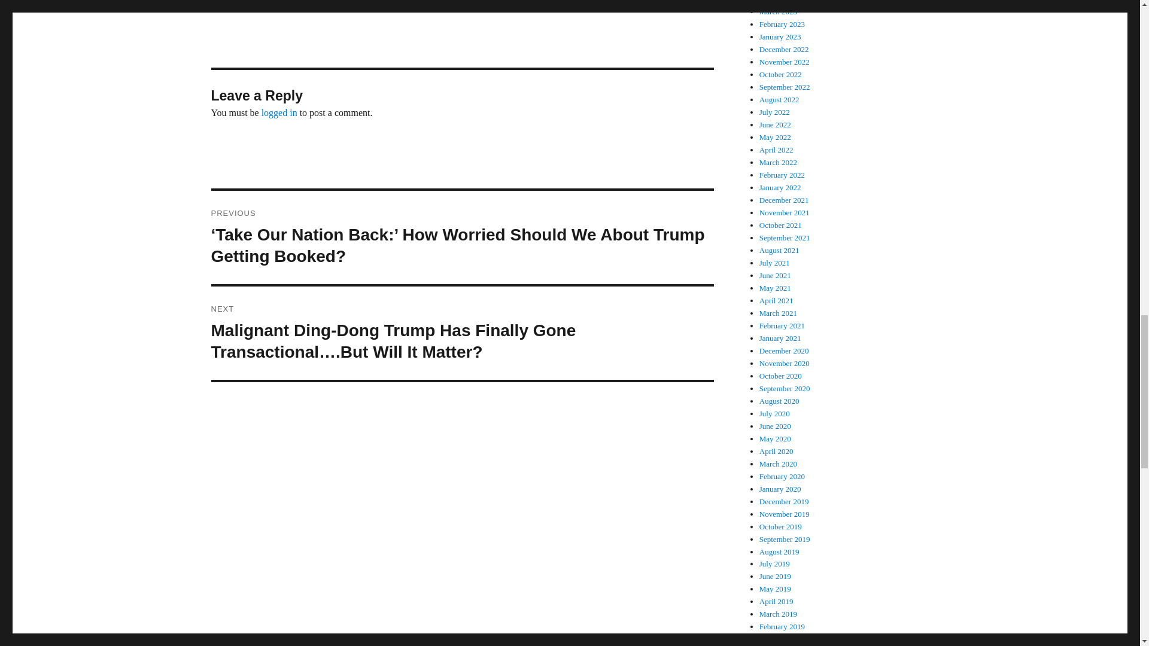 The height and width of the screenshot is (646, 1149). Describe the element at coordinates (279, 112) in the screenshot. I see `logged in` at that location.